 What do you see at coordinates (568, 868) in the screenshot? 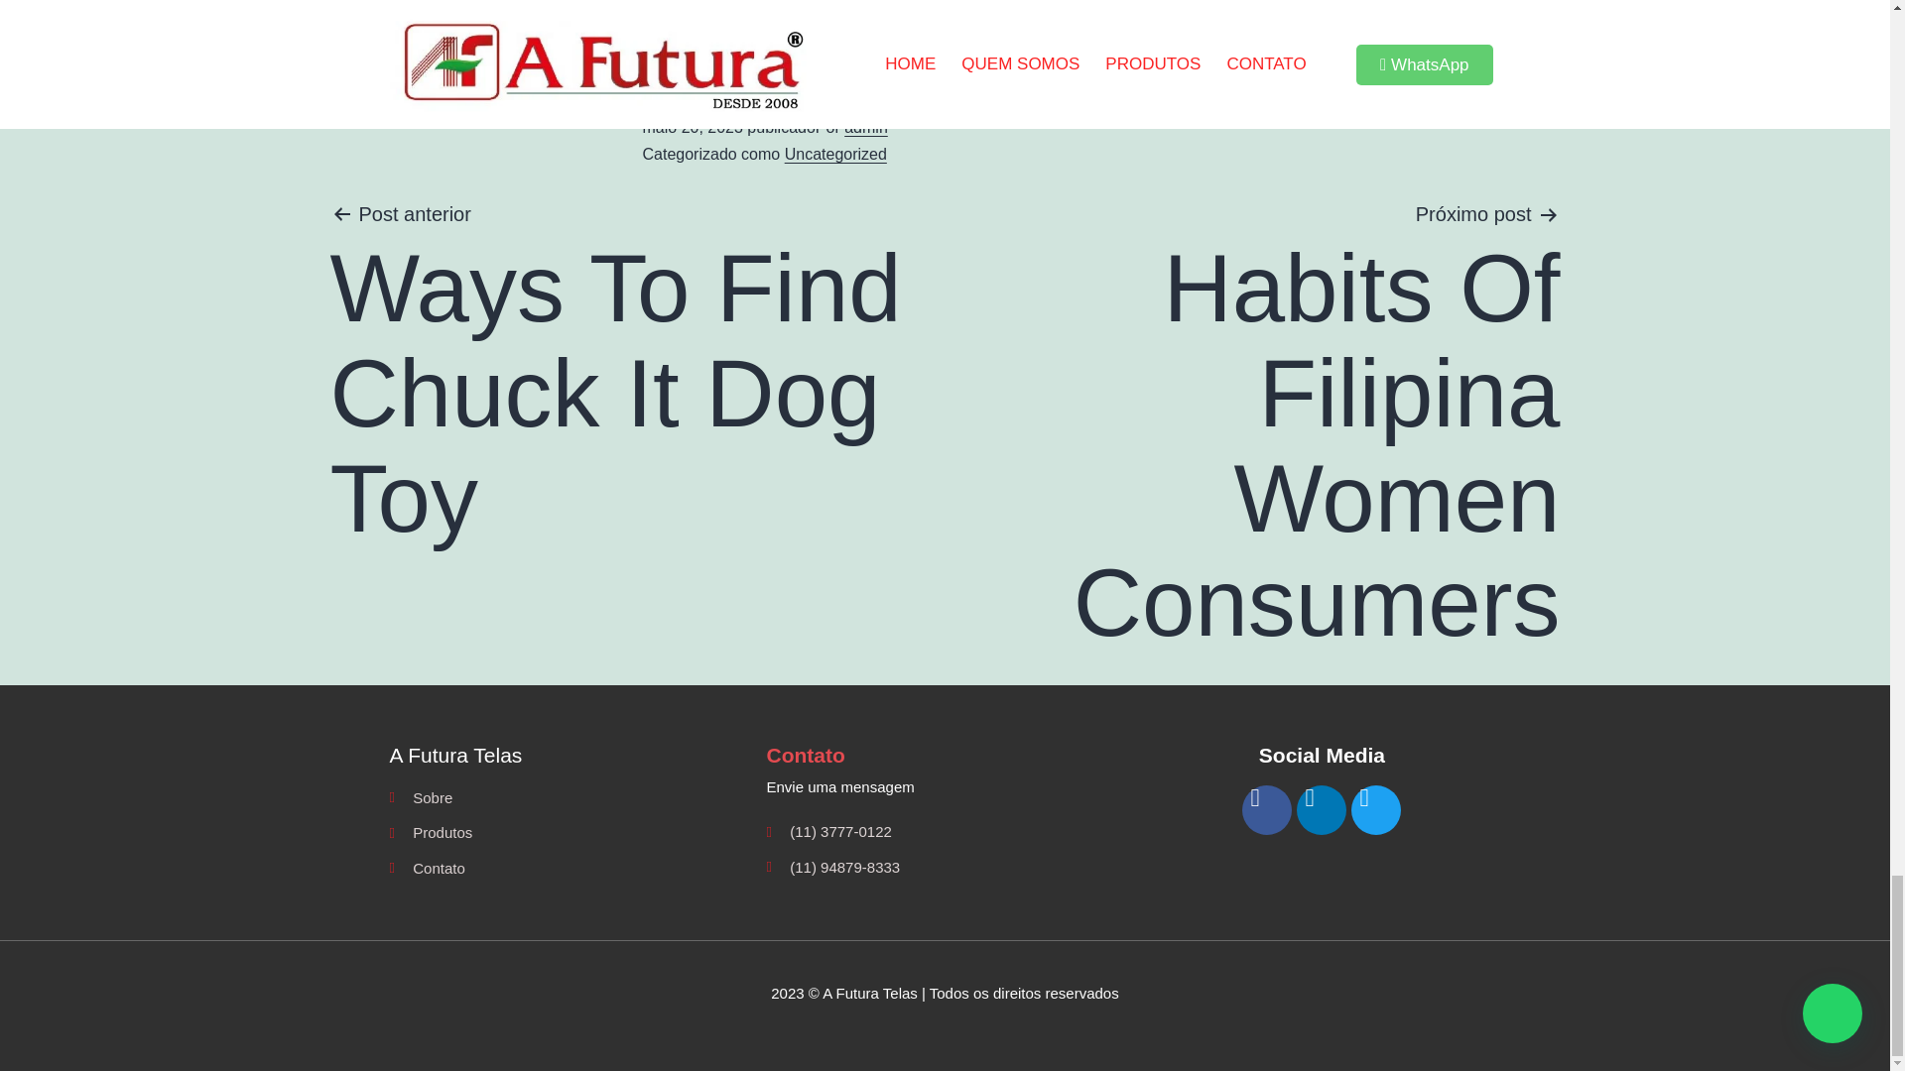
I see `Uncategorized` at bounding box center [568, 868].